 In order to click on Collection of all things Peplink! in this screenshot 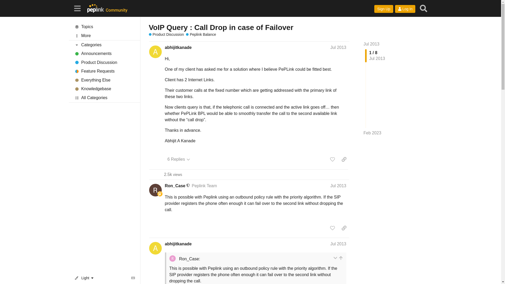, I will do `click(104, 80)`.